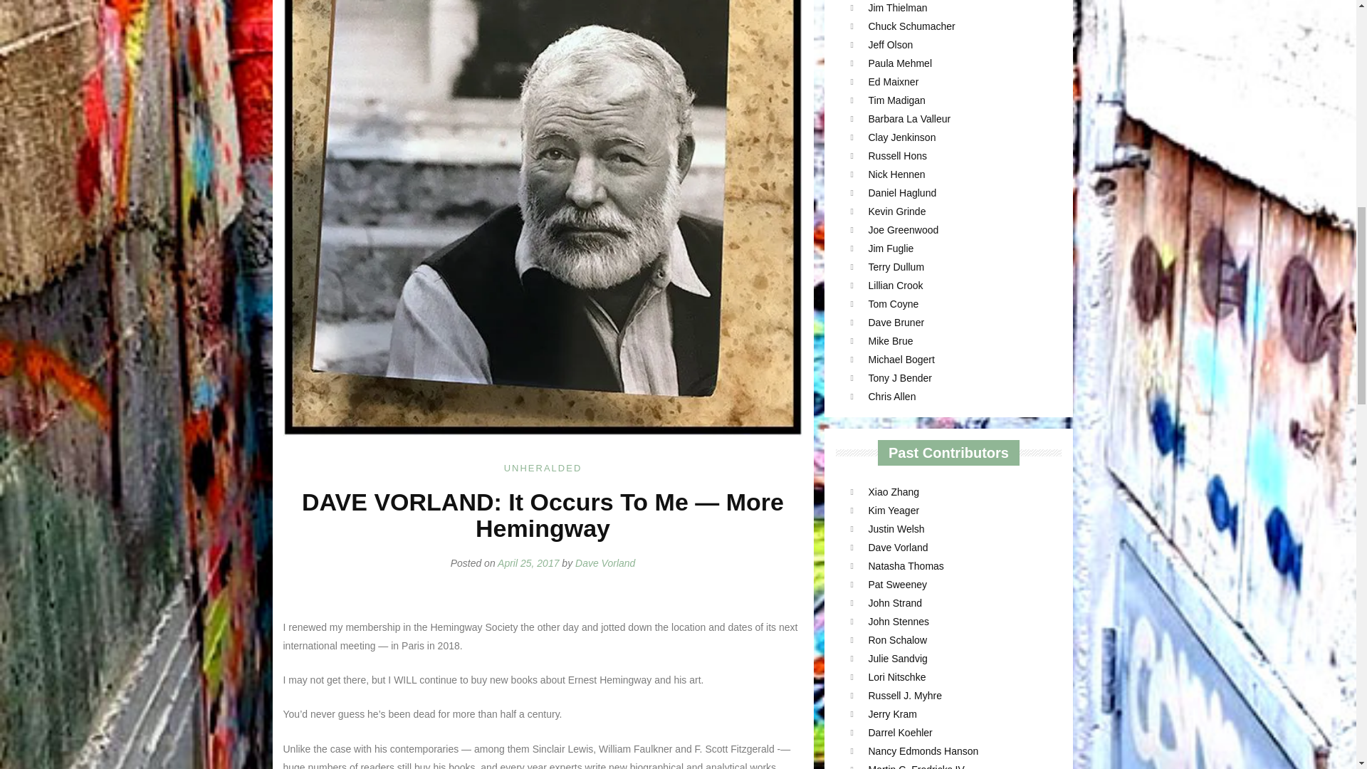  I want to click on April 25, 2017, so click(528, 563).